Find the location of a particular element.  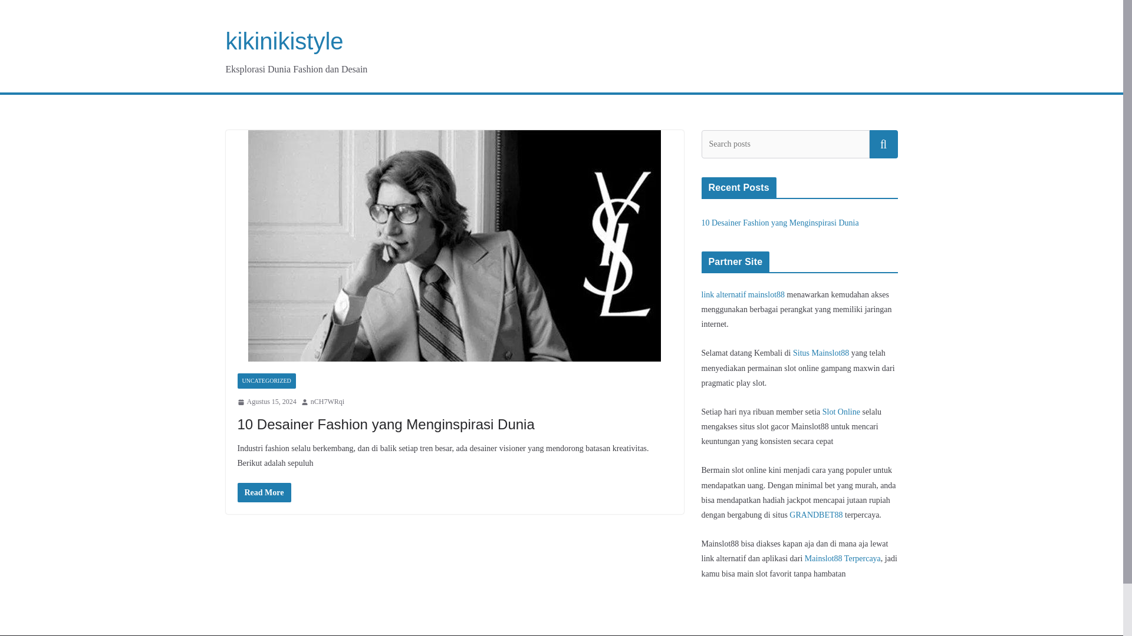

10 Desainer Fashion yang Menginspirasi Dunia is located at coordinates (386, 424).